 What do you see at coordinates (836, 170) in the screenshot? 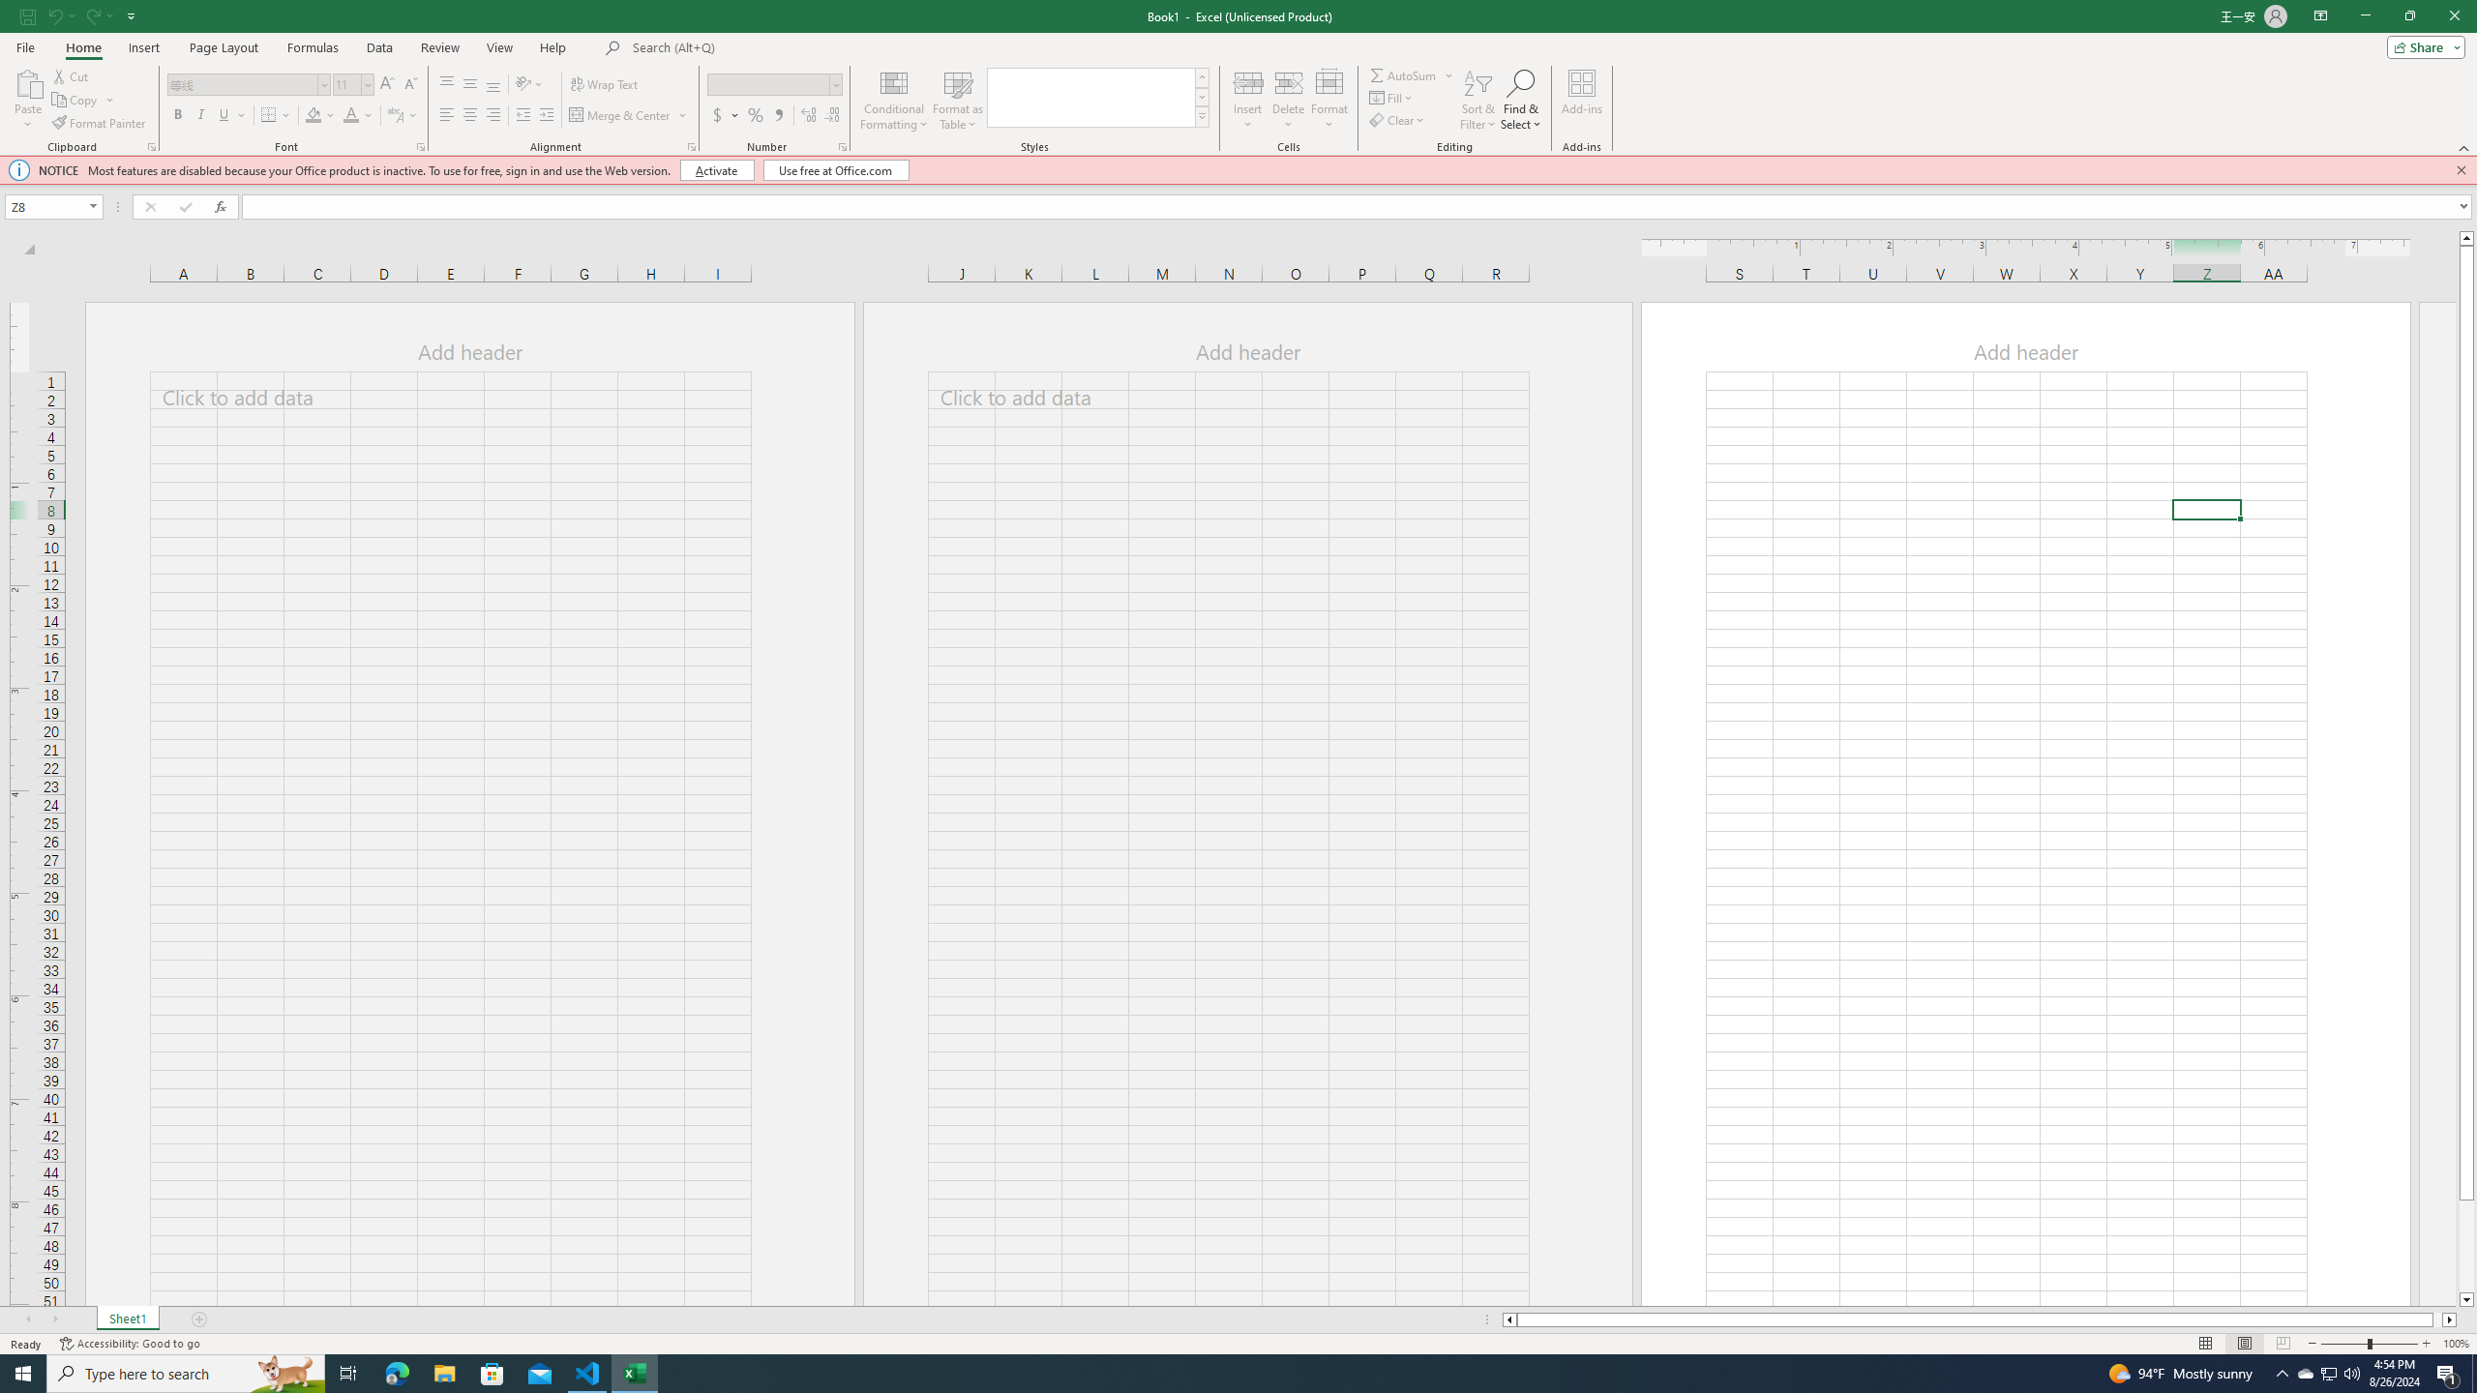
I see `Use free at Office.com` at bounding box center [836, 170].